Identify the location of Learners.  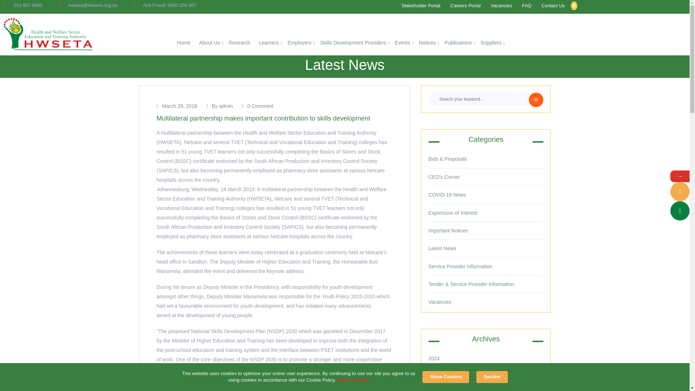
(269, 43).